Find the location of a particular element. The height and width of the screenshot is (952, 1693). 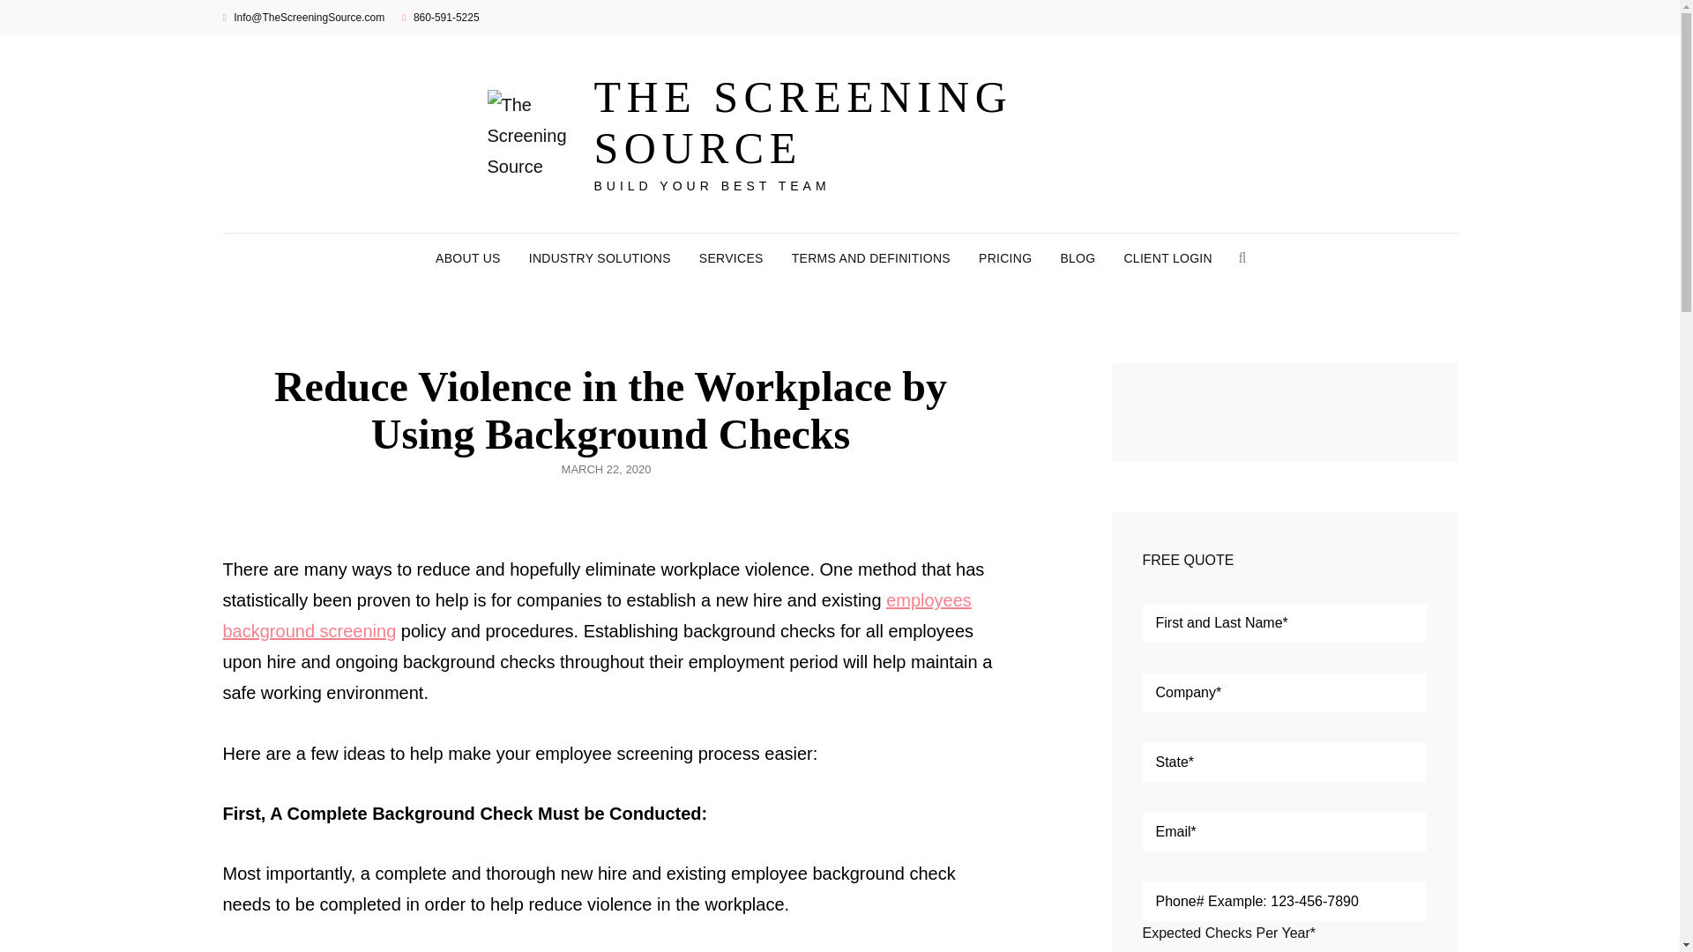

INDUSTRY SOLUTIONS is located at coordinates (600, 257).